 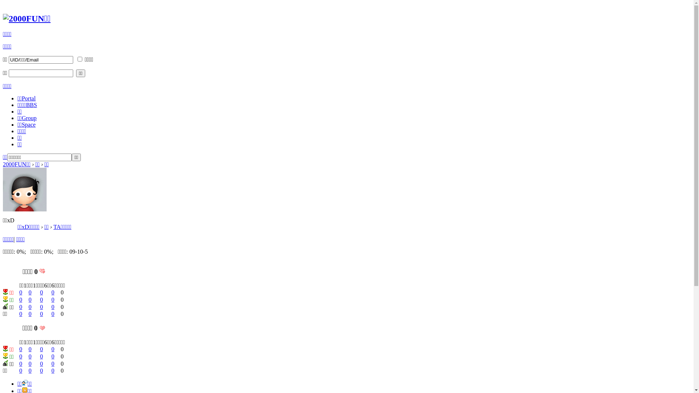 What do you see at coordinates (42, 370) in the screenshot?
I see `0` at bounding box center [42, 370].